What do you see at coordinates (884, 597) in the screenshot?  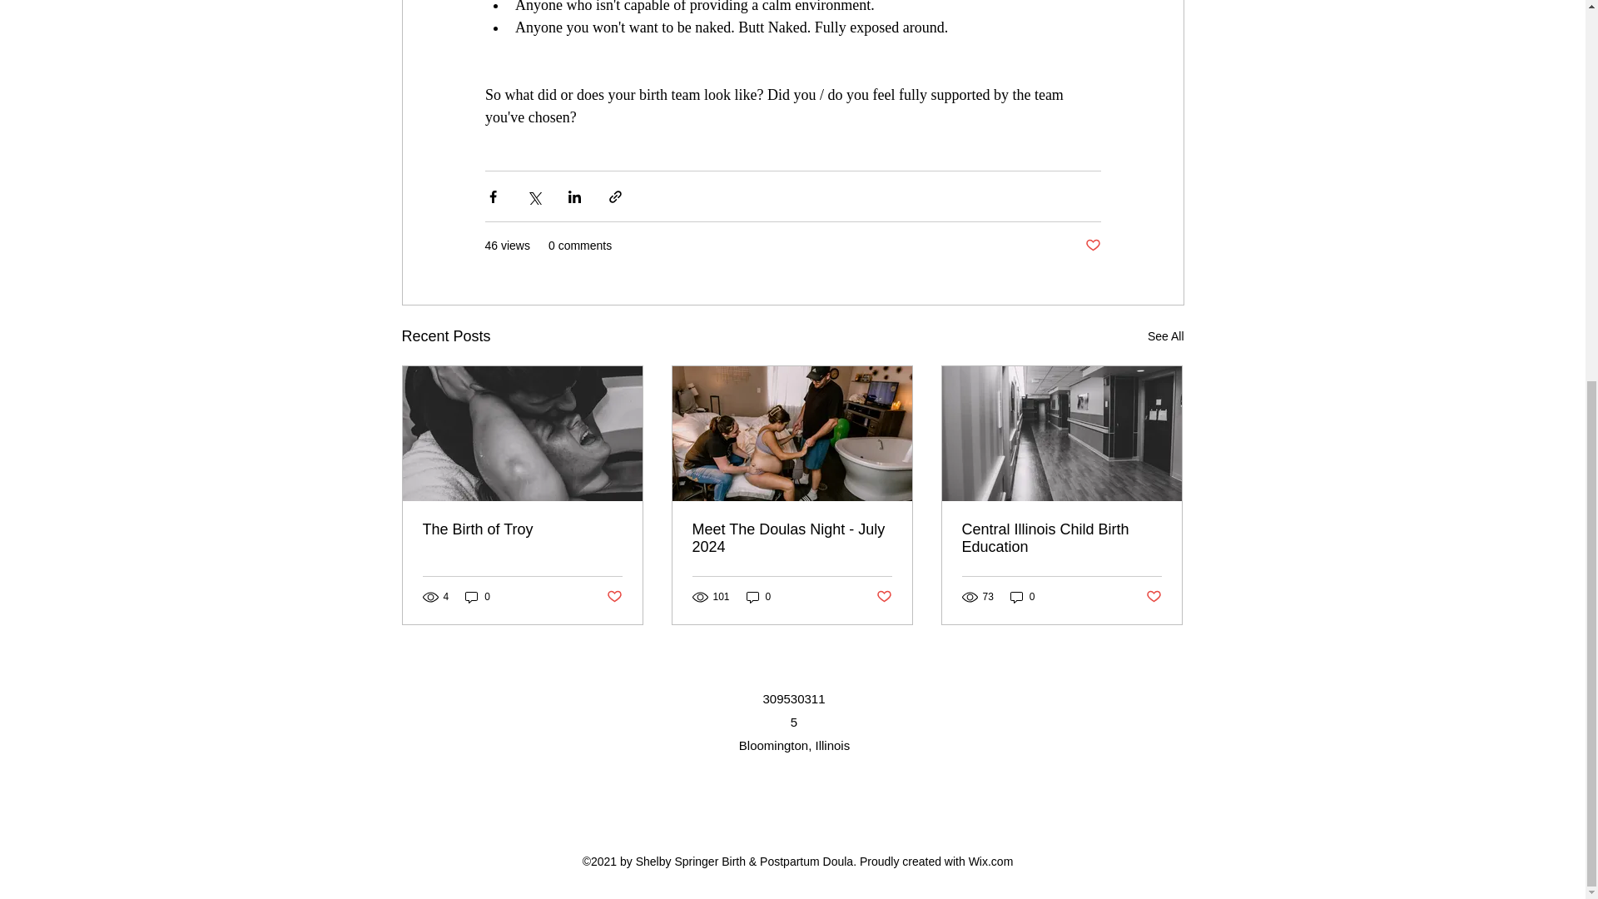 I see `Post not marked as liked` at bounding box center [884, 597].